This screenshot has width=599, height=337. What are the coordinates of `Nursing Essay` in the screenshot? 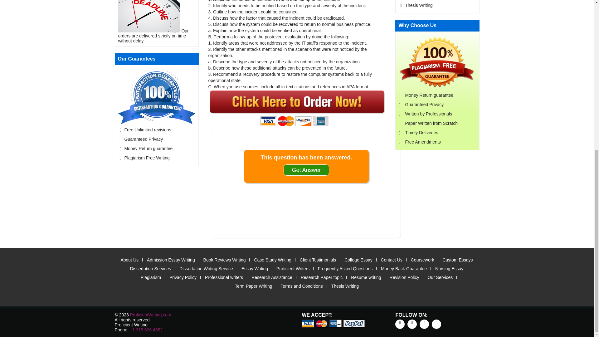 It's located at (449, 269).